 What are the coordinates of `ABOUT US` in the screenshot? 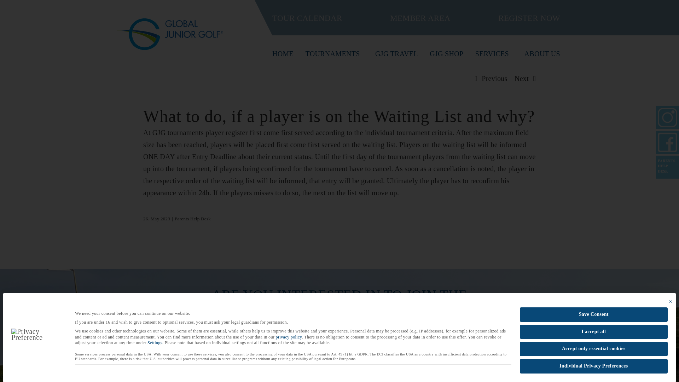 It's located at (542, 54).